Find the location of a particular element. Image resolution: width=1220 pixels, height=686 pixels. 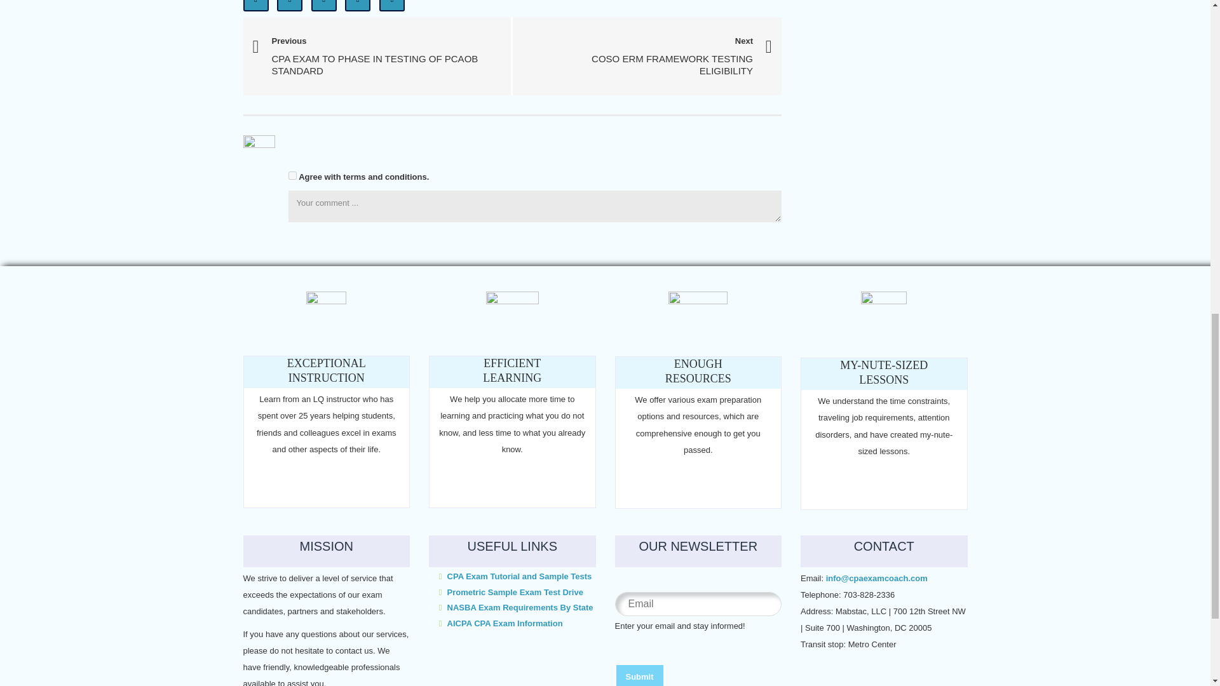

General Terms and Conditions is located at coordinates (363, 177).